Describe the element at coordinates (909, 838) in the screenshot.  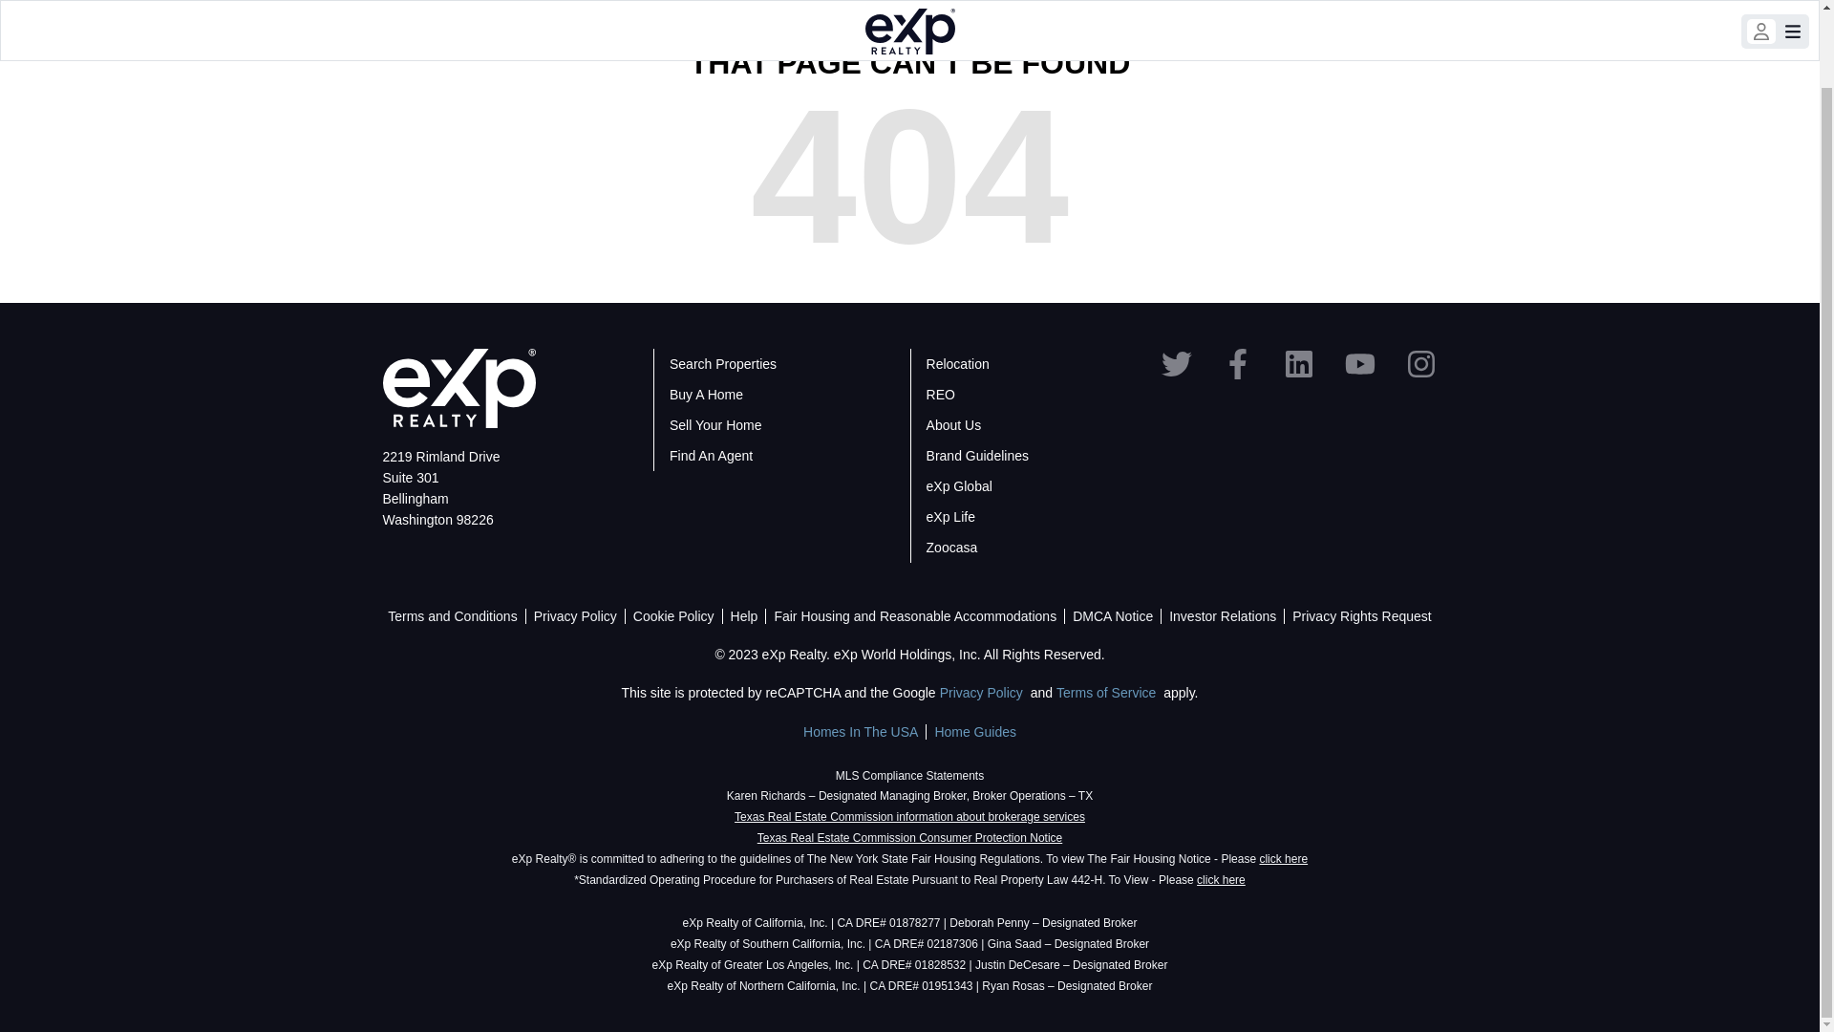
I see `Texas Real Estate Commission Consumer Protection Notice` at that location.